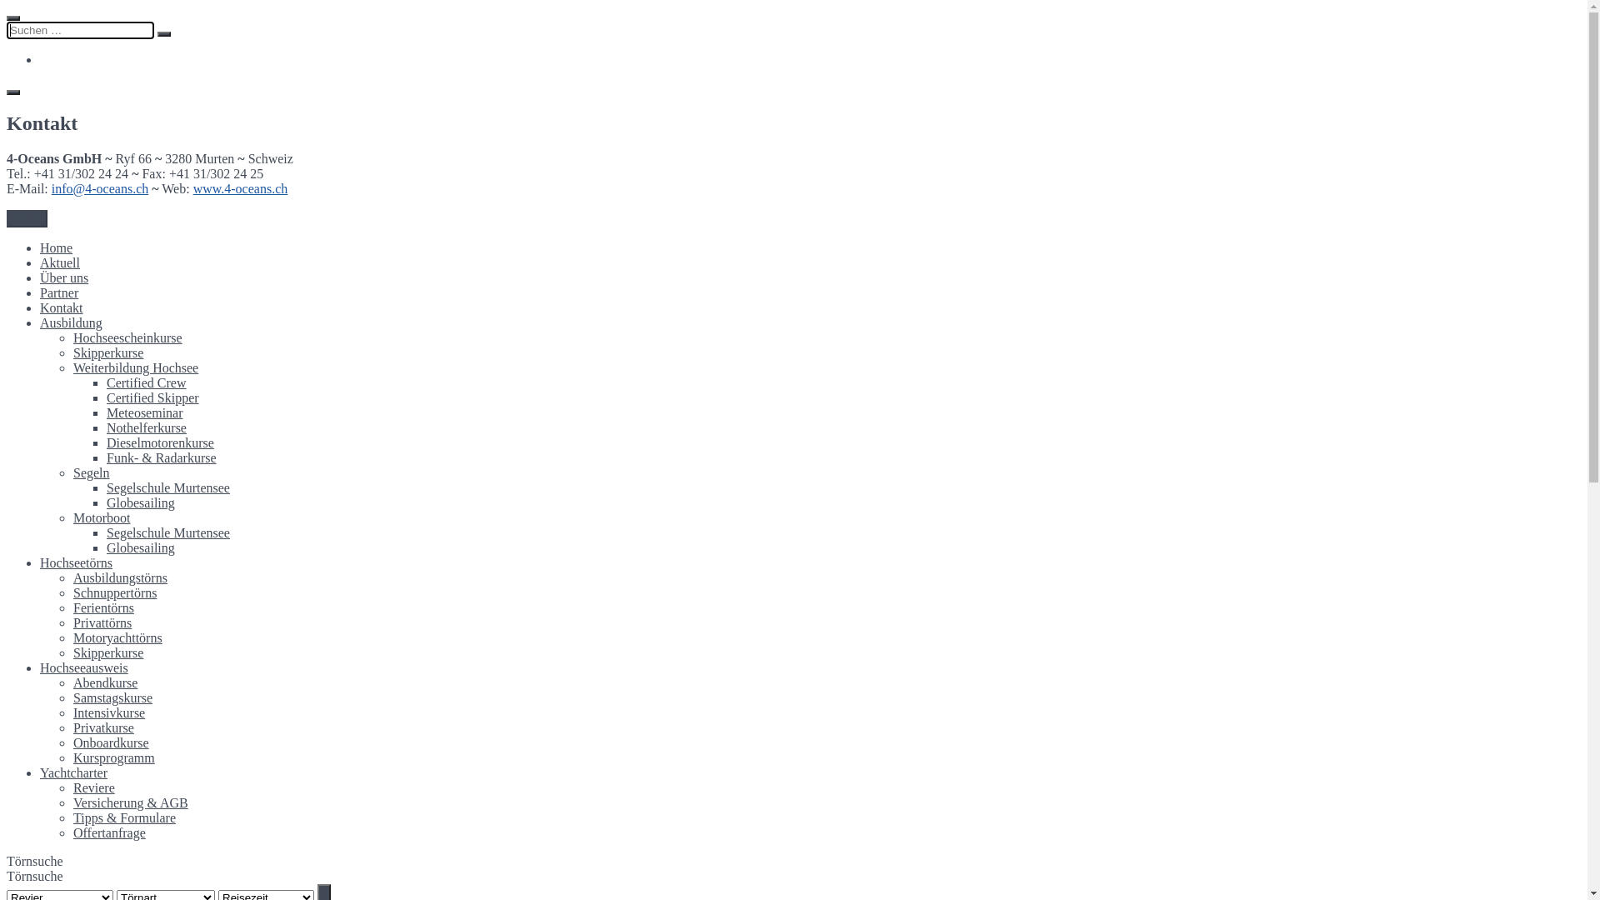  Describe the element at coordinates (71, 323) in the screenshot. I see `Ausbildung` at that location.